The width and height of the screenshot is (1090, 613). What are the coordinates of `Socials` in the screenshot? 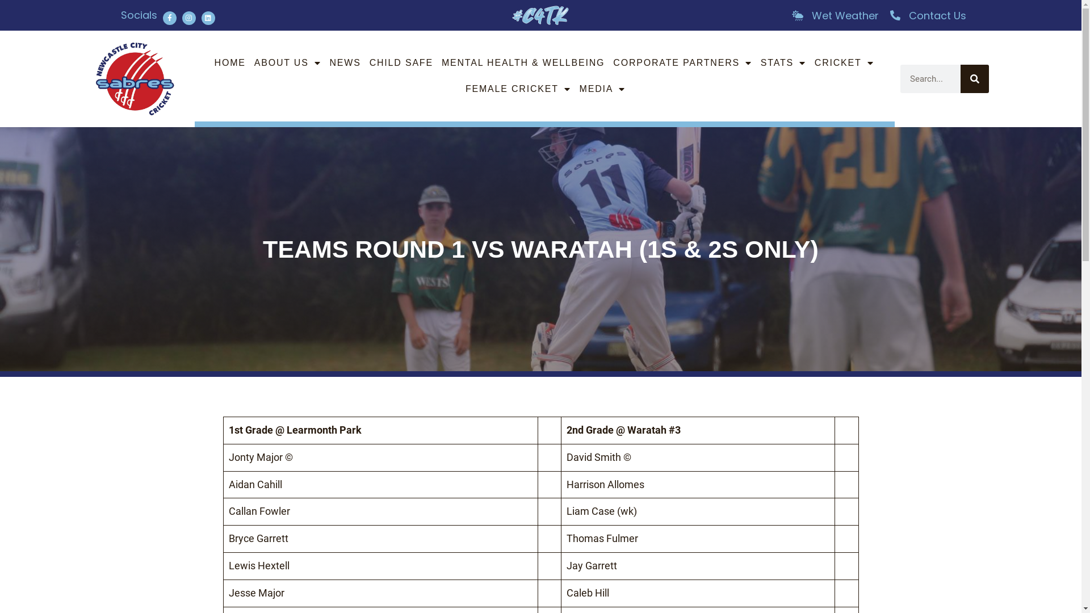 It's located at (139, 15).